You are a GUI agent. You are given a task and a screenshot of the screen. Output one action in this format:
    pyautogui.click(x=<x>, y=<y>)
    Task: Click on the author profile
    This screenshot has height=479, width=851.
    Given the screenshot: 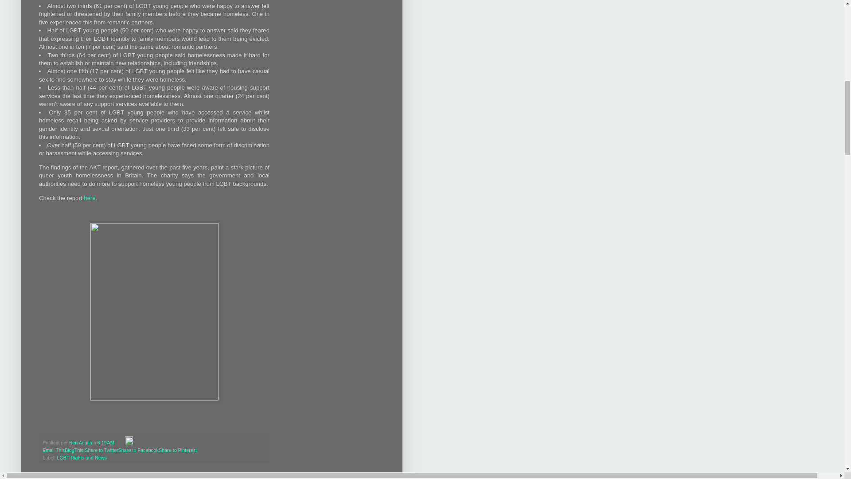 What is the action you would take?
    pyautogui.click(x=81, y=443)
    